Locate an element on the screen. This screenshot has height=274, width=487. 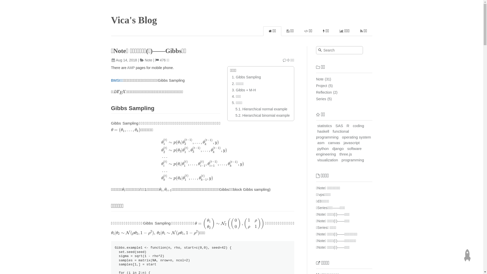
visualization is located at coordinates (328, 160).